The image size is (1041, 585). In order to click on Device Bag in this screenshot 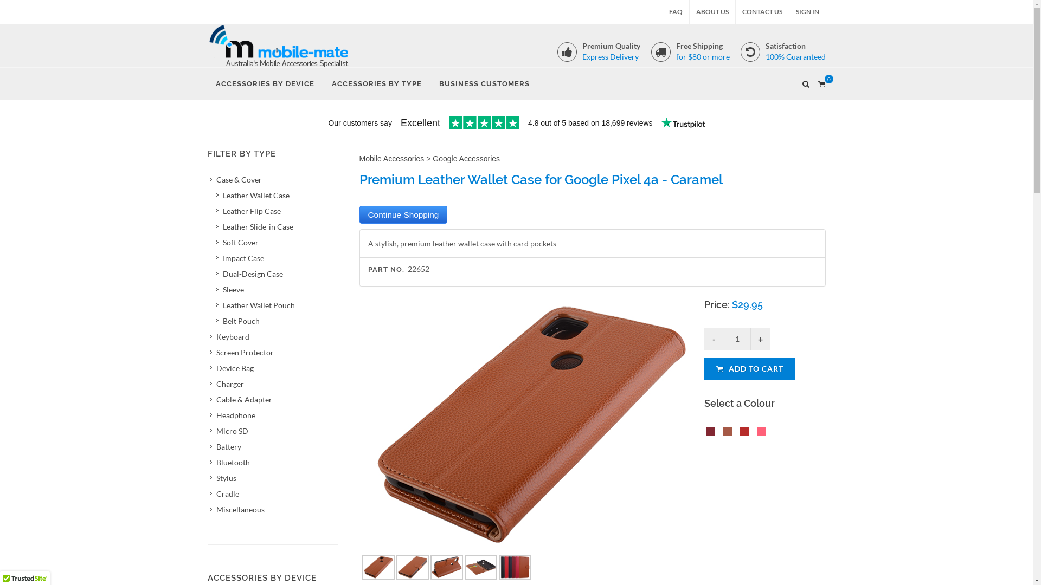, I will do `click(272, 367)`.